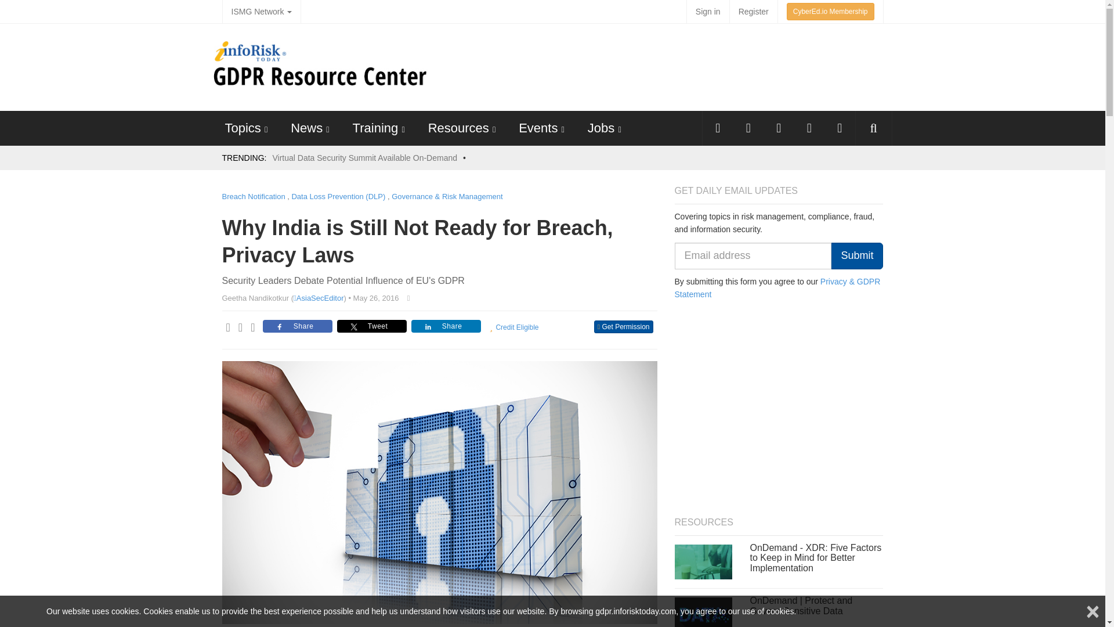 This screenshot has height=627, width=1114. I want to click on News, so click(306, 128).